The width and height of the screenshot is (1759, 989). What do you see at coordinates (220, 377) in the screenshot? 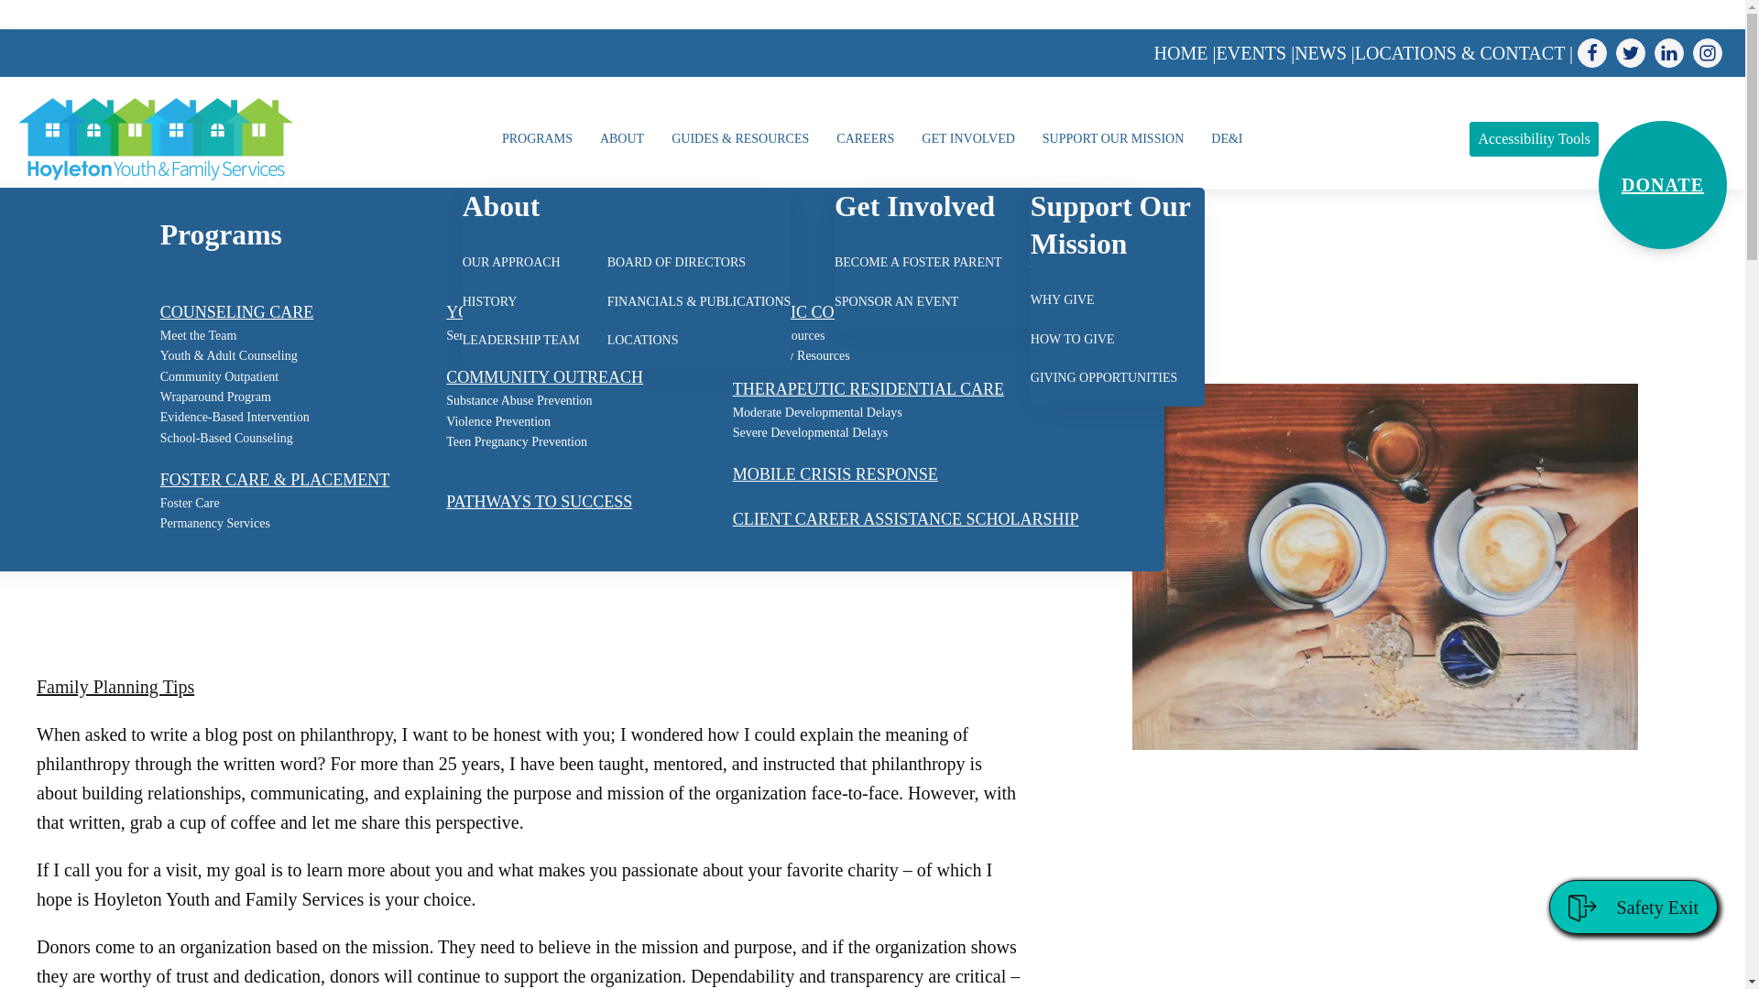
I see `Community Outpatient` at bounding box center [220, 377].